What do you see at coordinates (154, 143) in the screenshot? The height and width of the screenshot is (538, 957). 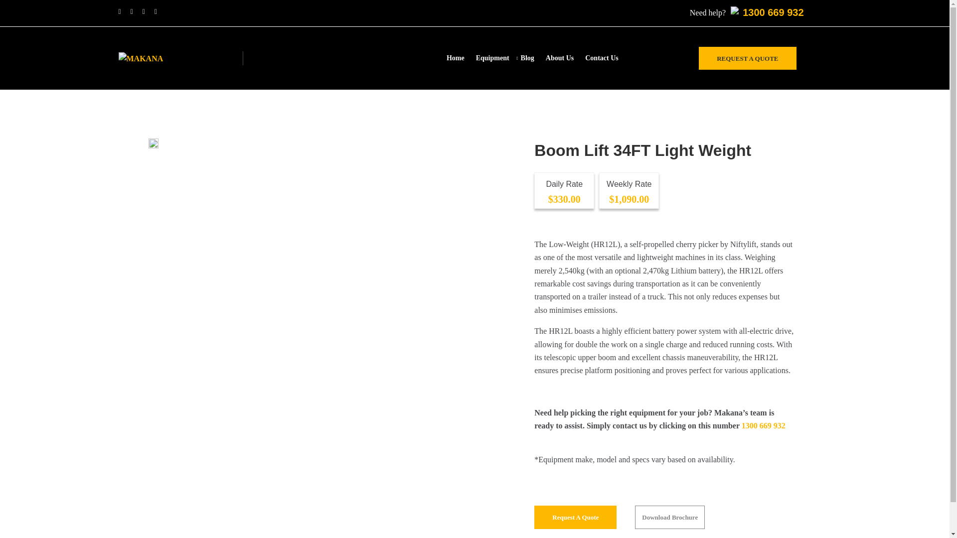 I see `Nifty 34FT light weight webp` at bounding box center [154, 143].